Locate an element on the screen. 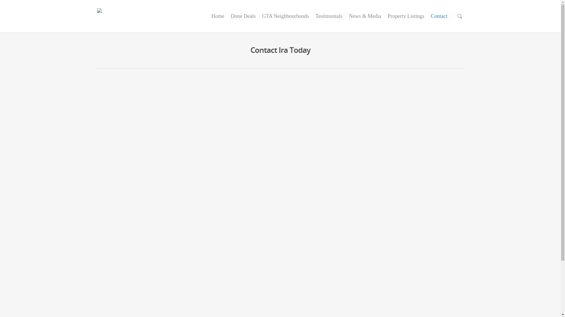 This screenshot has height=317, width=565. GTA Neighbourhoods is located at coordinates (285, 21).